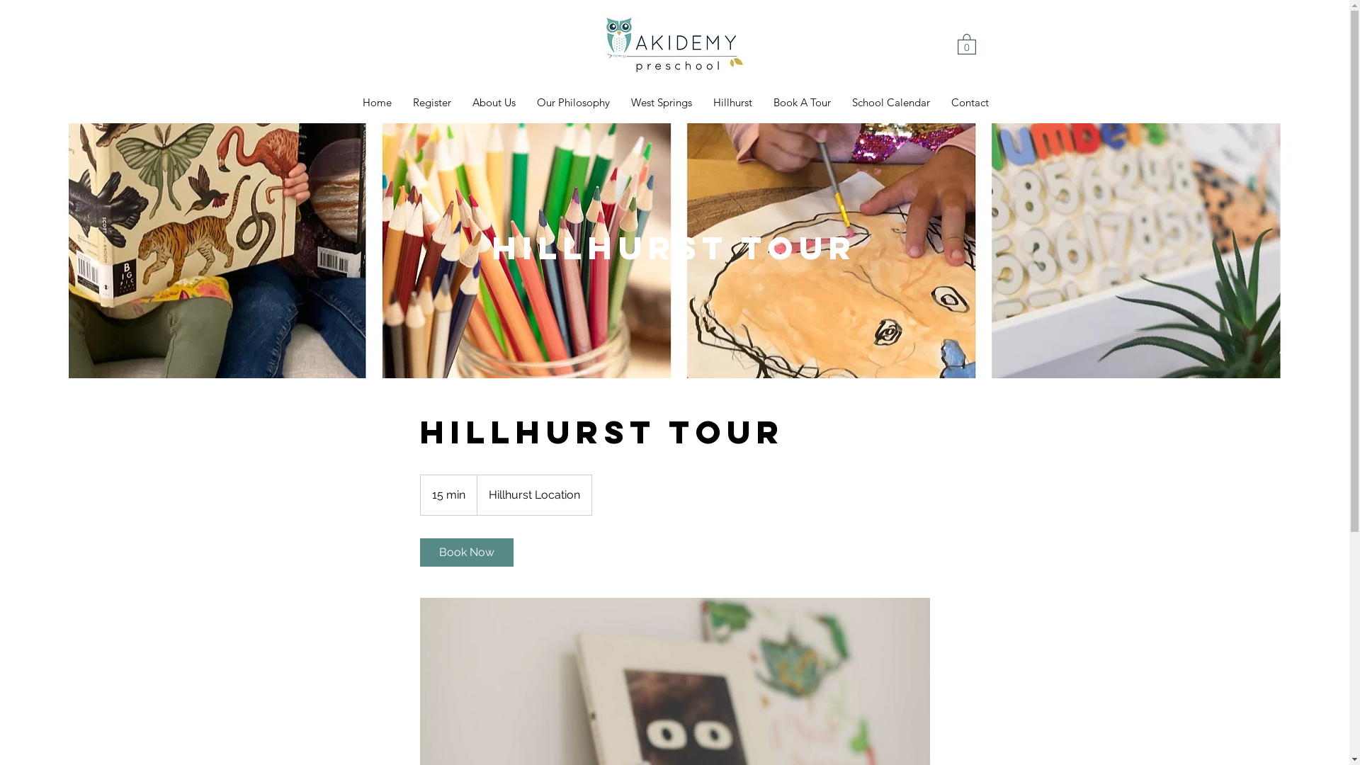 The width and height of the screenshot is (1360, 765). Describe the element at coordinates (662, 103) in the screenshot. I see `West Springs` at that location.